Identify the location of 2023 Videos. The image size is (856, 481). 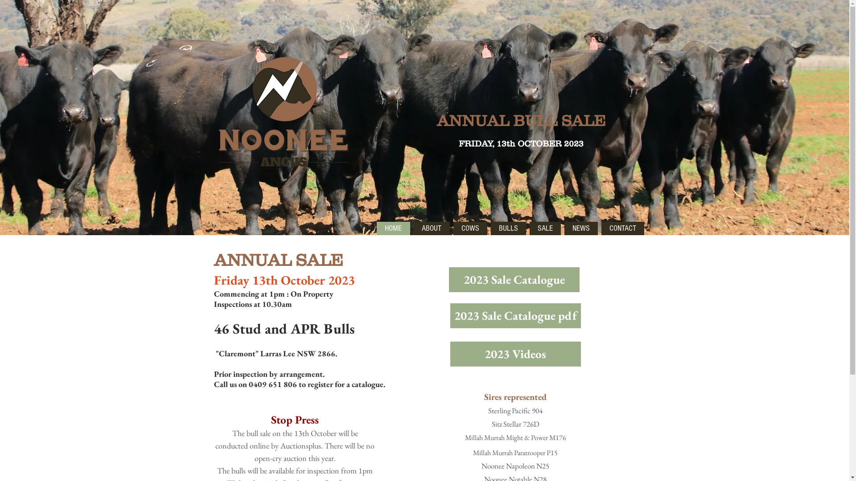
(515, 354).